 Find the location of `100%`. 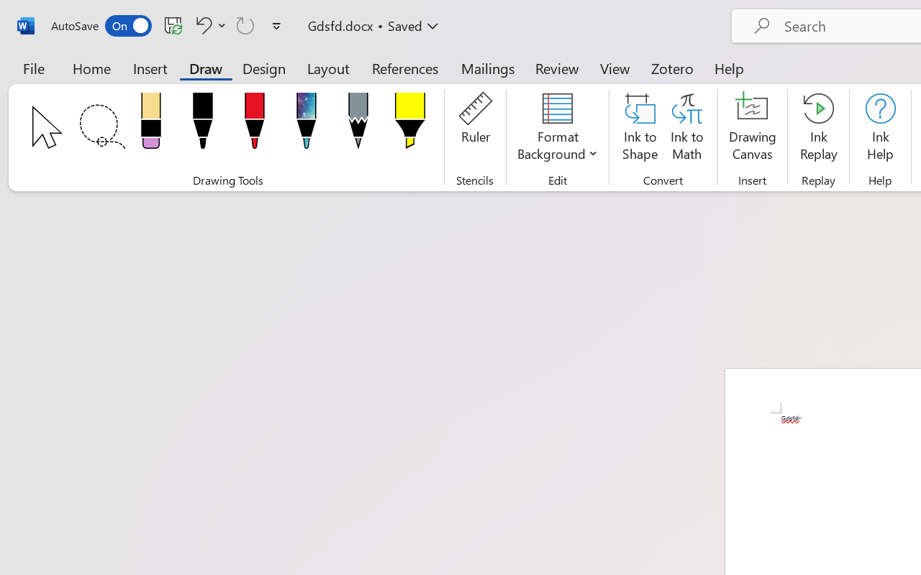

100% is located at coordinates (881, 565).